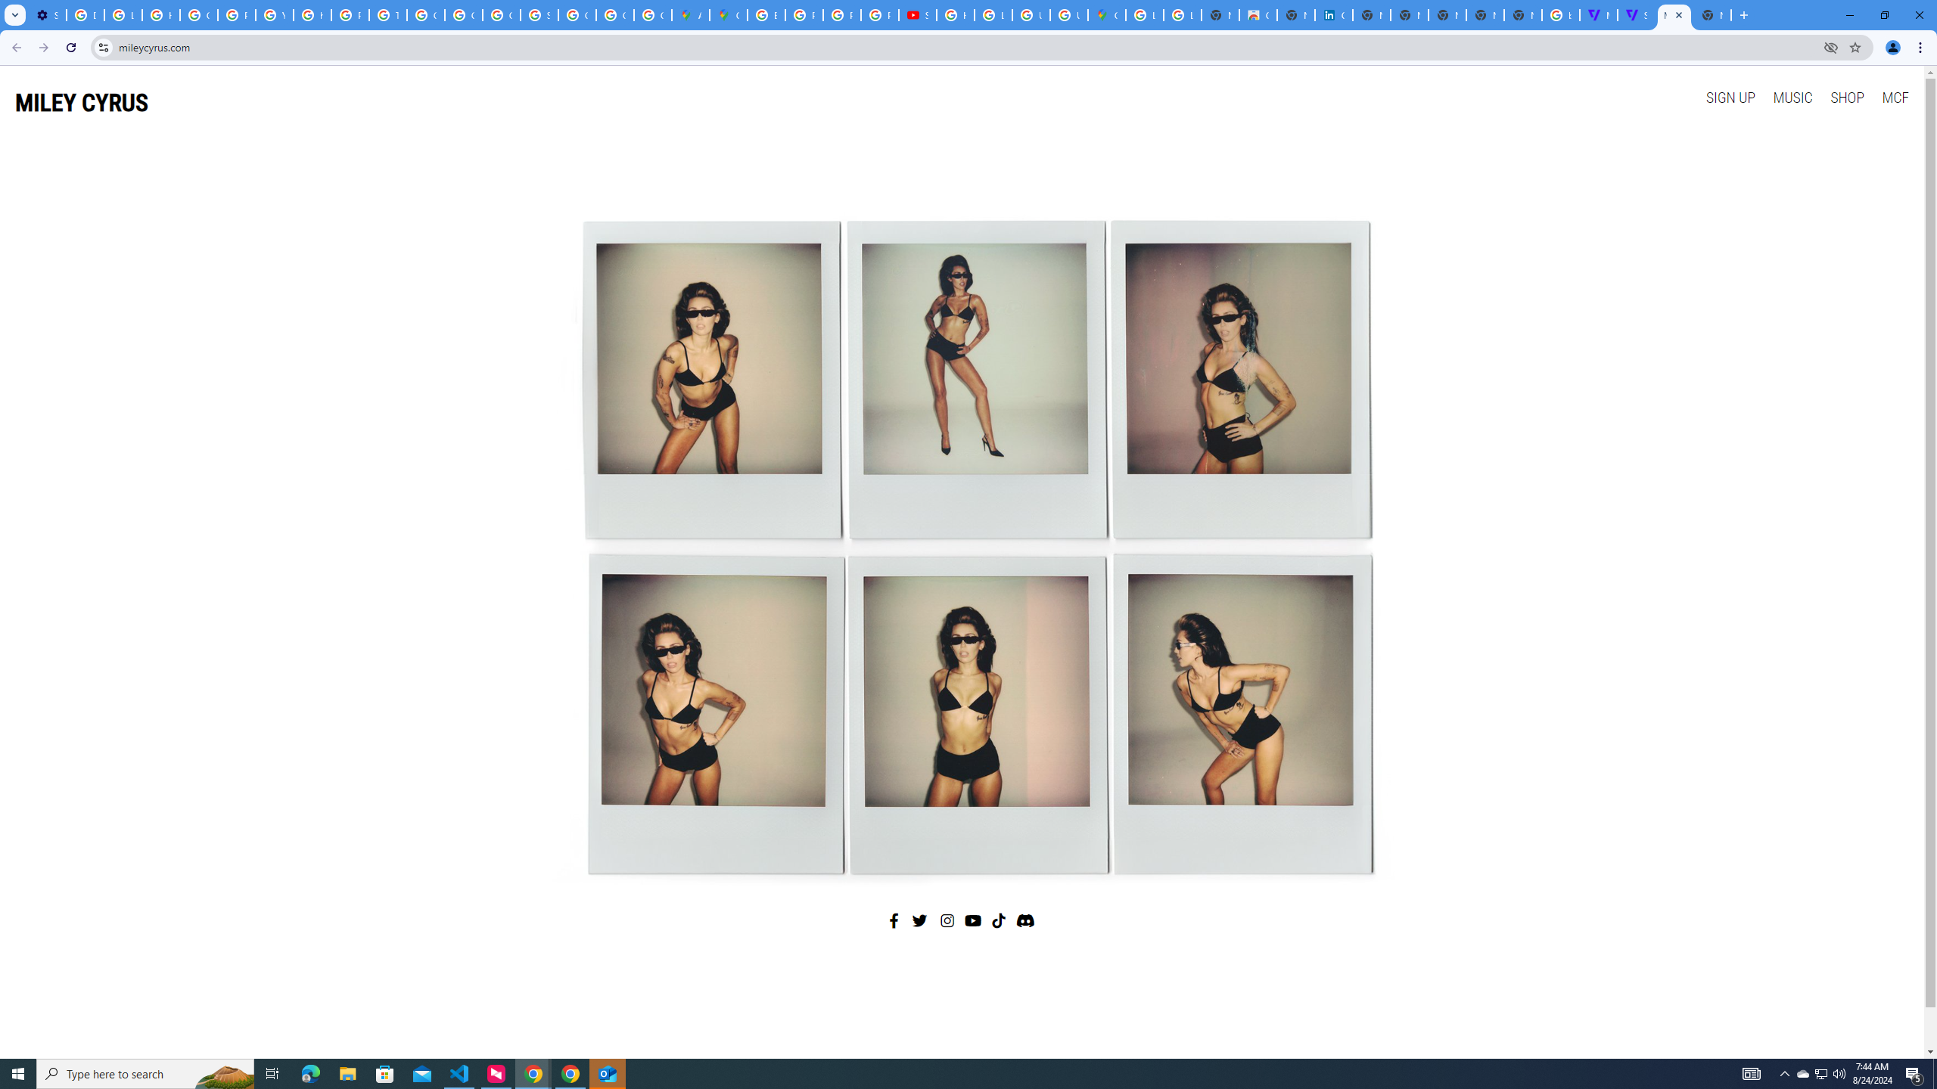 The height and width of the screenshot is (1089, 1937). I want to click on Privacy Help Center - Policies Help, so click(805, 15).